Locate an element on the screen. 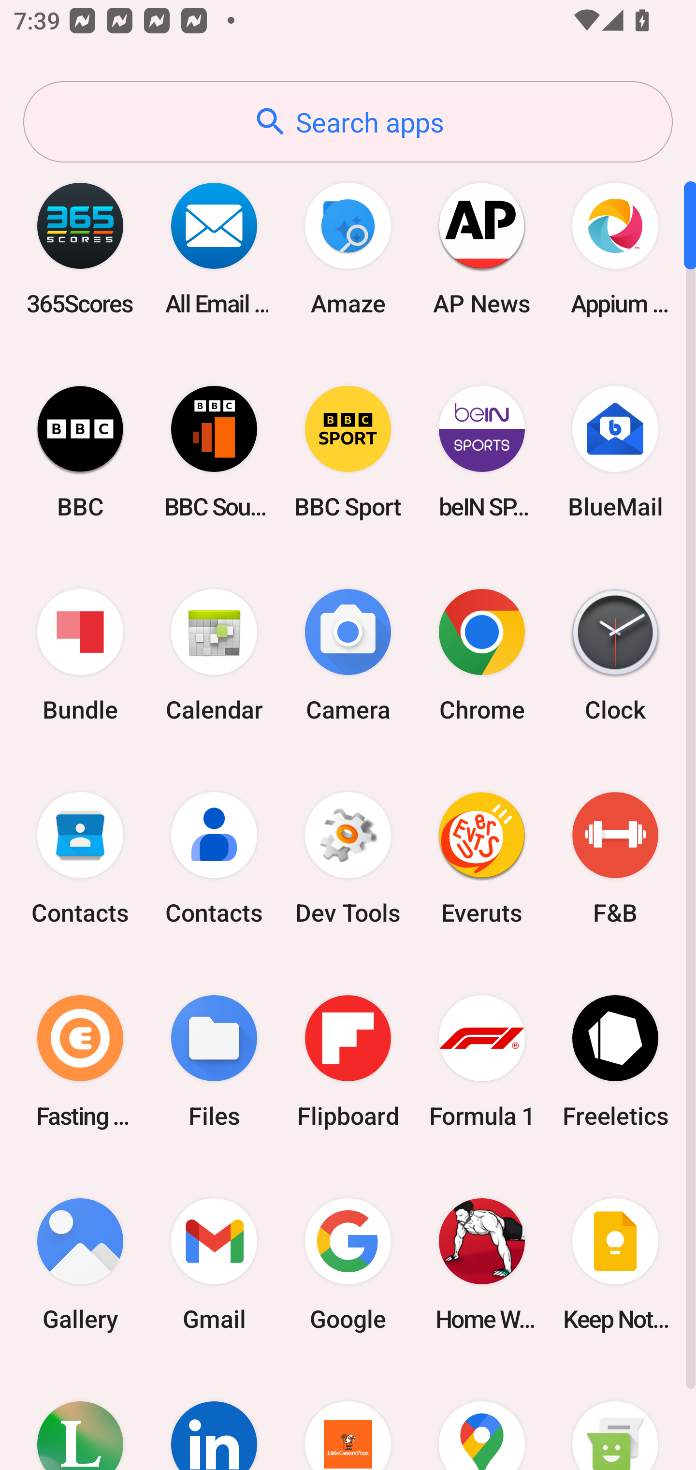 This screenshot has height=1470, width=696. Camera is located at coordinates (348, 656).